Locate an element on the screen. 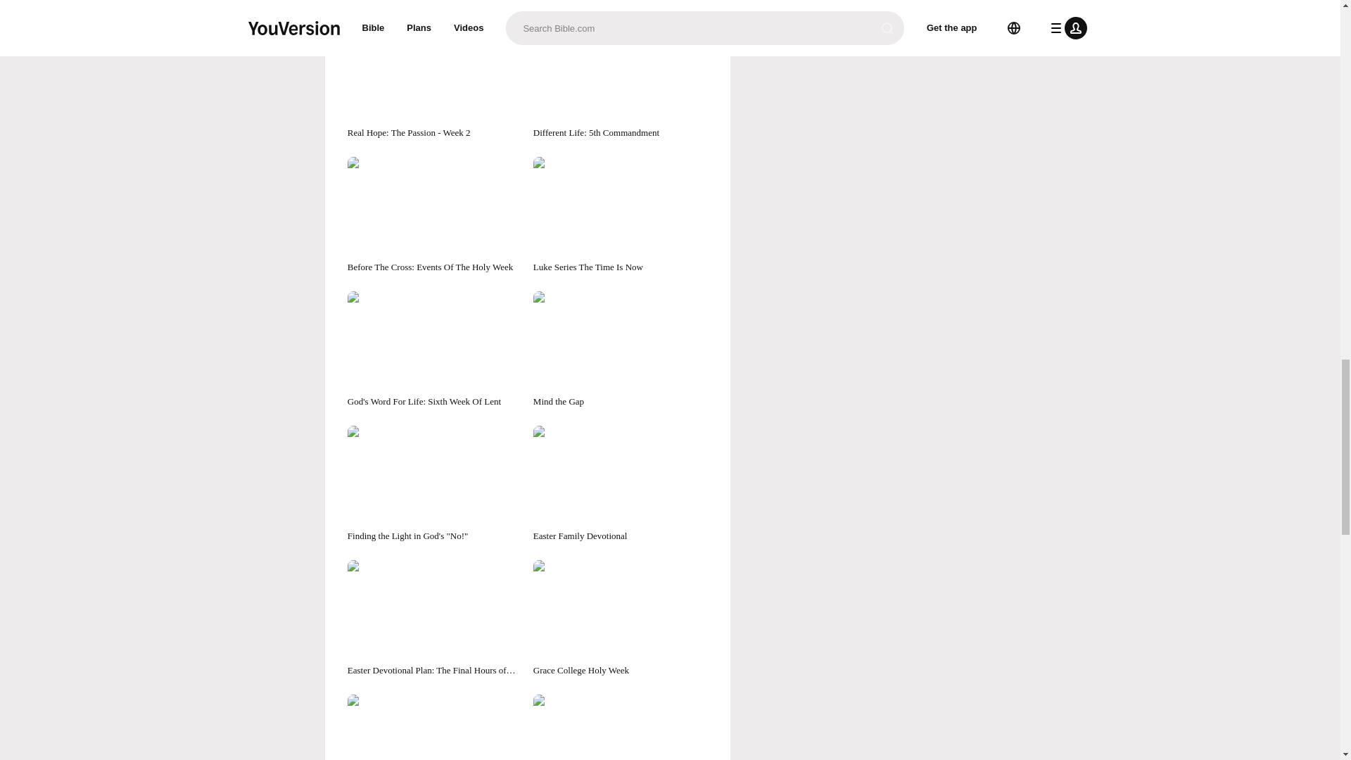 This screenshot has height=760, width=1351. Easter Family Devotional is located at coordinates (621, 484).